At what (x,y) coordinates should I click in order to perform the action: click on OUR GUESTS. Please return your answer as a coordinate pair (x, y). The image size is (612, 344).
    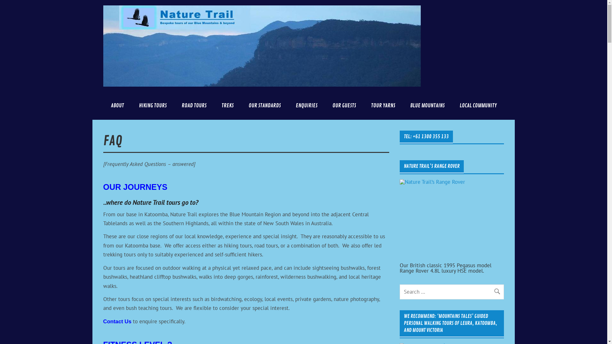
    Looking at the image, I should click on (344, 106).